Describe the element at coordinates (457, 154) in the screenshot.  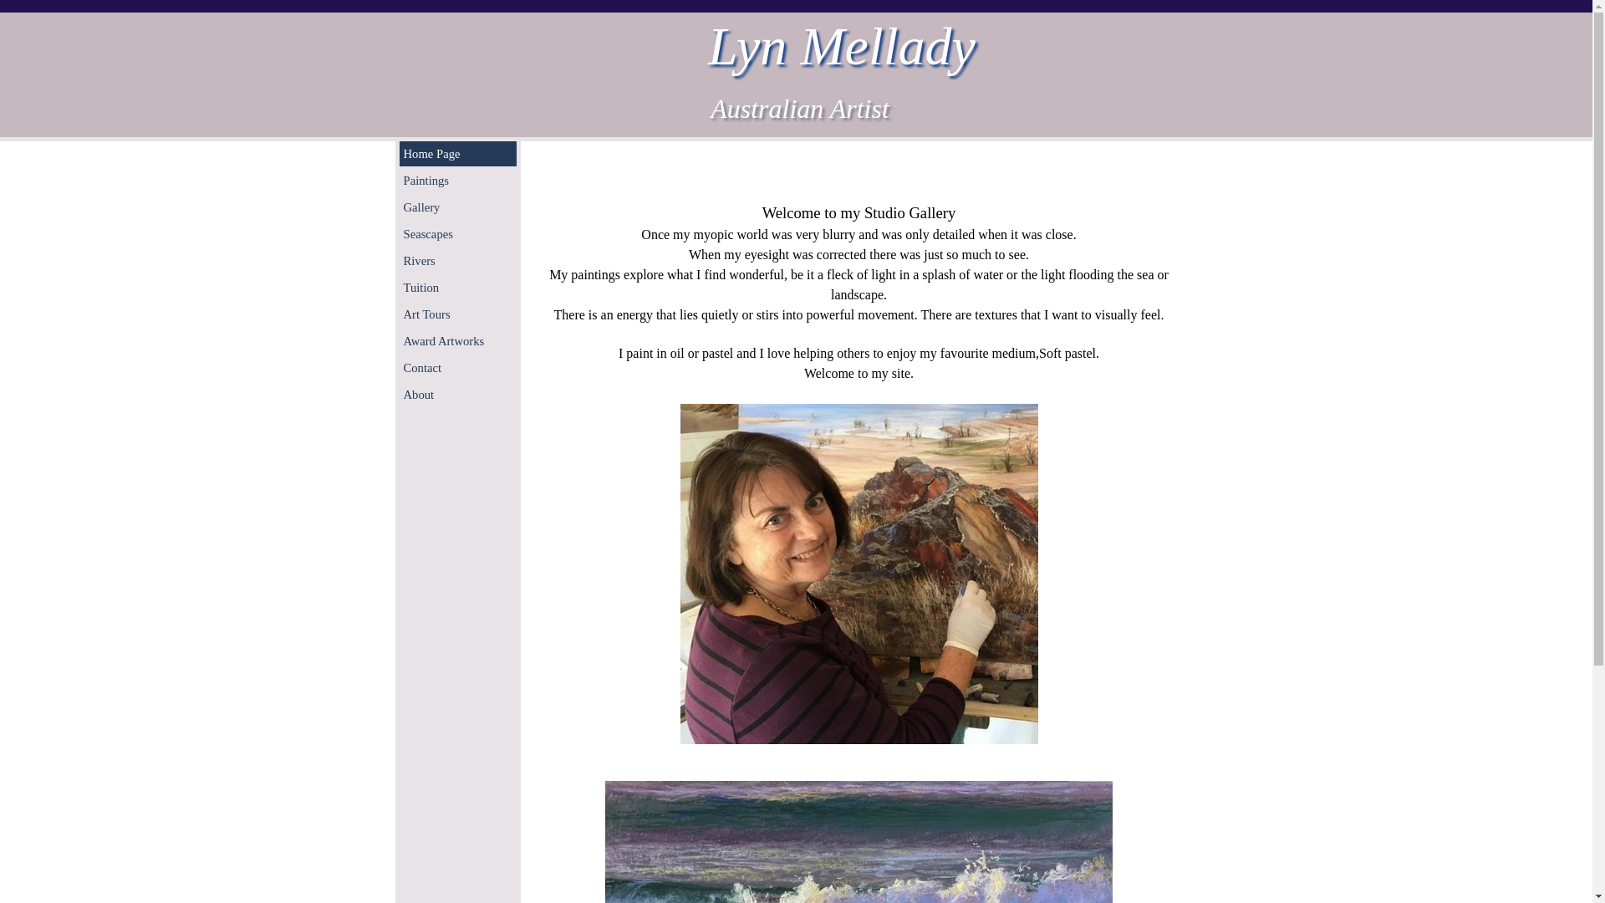
I see `Home Page` at that location.